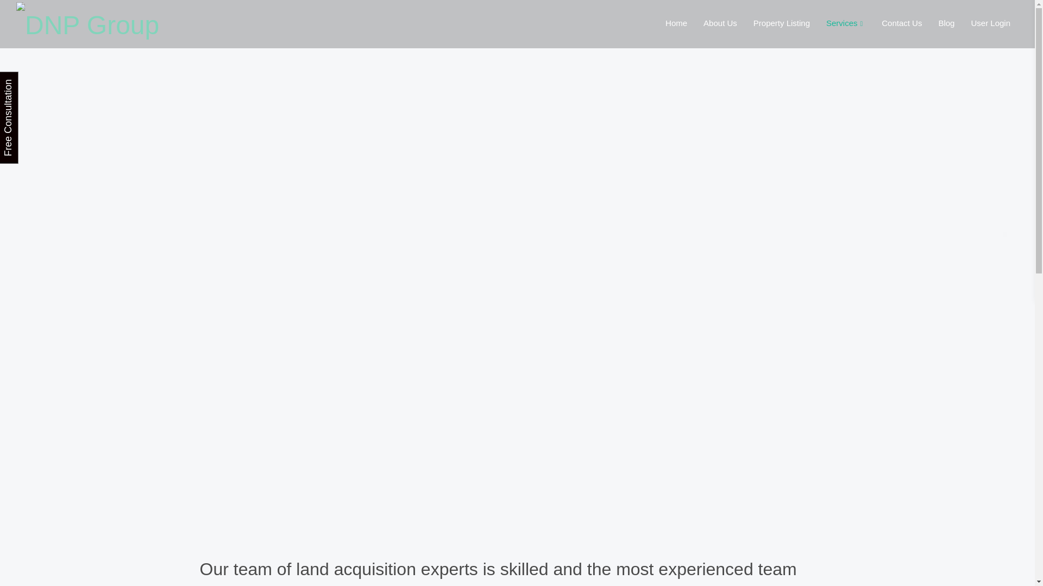  What do you see at coordinates (781, 23) in the screenshot?
I see `Property Listing` at bounding box center [781, 23].